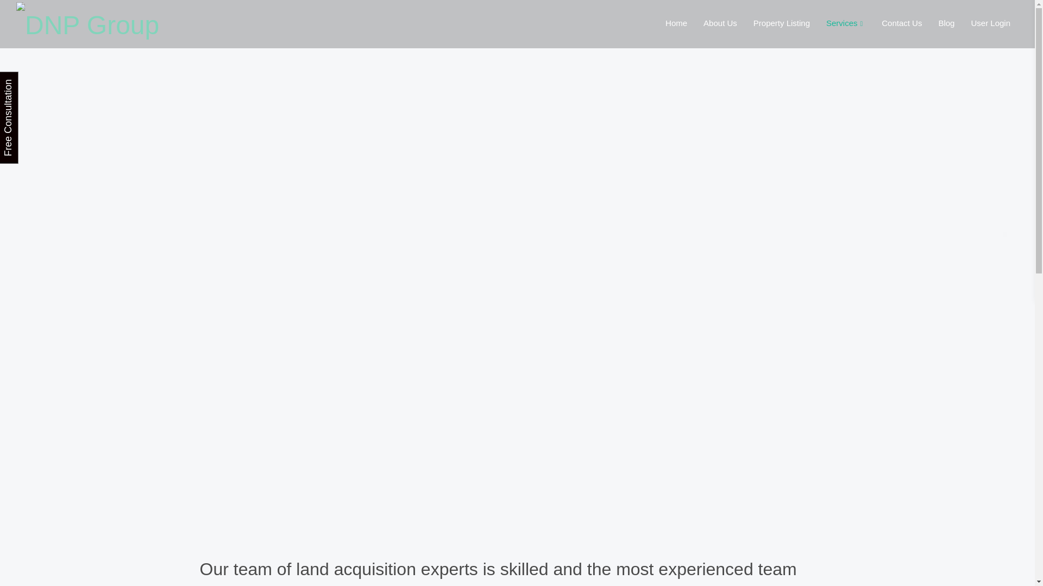  What do you see at coordinates (781, 23) in the screenshot?
I see `Property Listing` at bounding box center [781, 23].